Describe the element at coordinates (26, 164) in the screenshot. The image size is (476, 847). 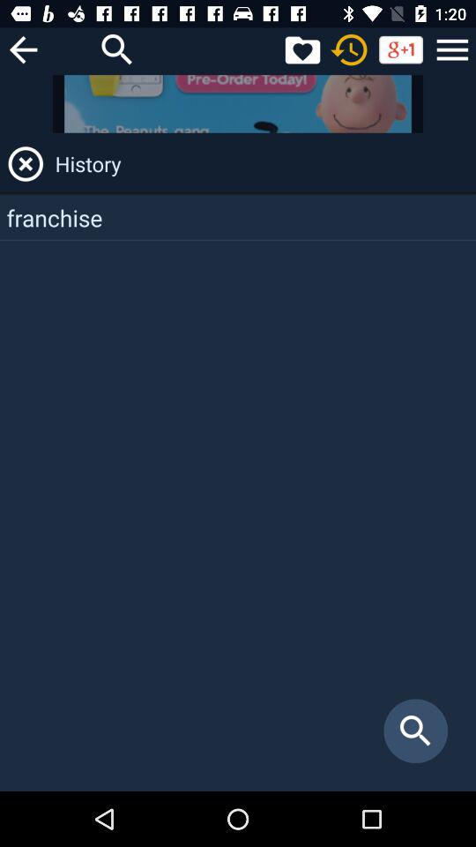
I see `exit search box` at that location.